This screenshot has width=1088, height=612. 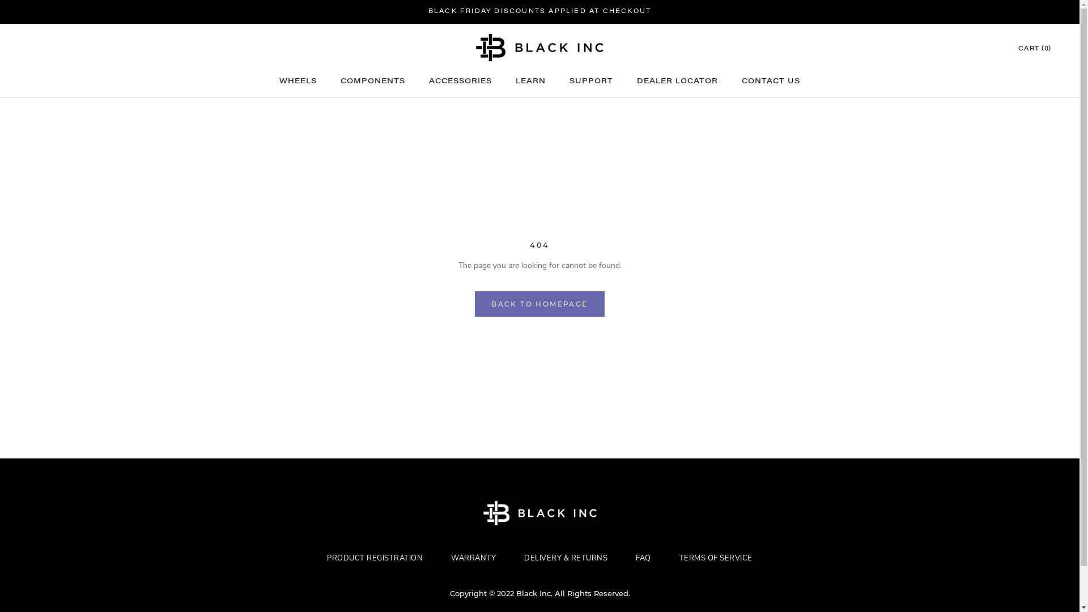 I want to click on TERMS OF SERVICE, so click(x=716, y=558).